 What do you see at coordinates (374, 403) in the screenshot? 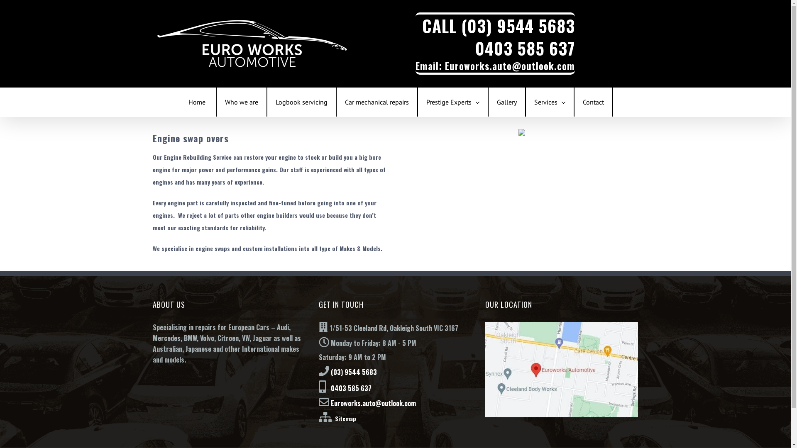
I see `Euroworks.auto@outlook.com` at bounding box center [374, 403].